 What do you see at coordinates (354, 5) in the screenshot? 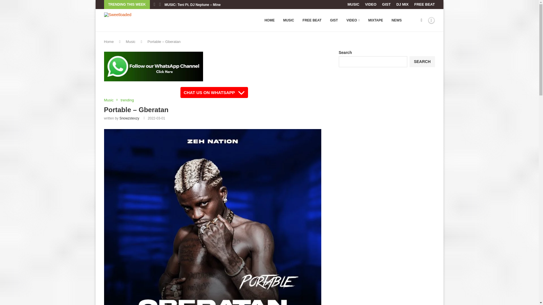
I see `MUSIC` at bounding box center [354, 5].